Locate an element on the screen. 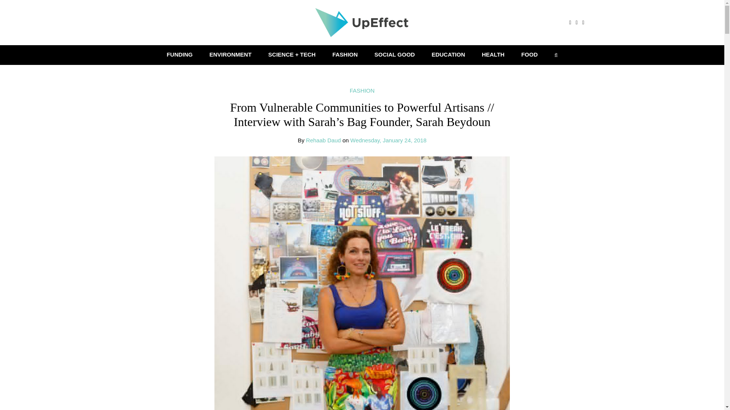 This screenshot has height=410, width=730. FOOD is located at coordinates (529, 54).